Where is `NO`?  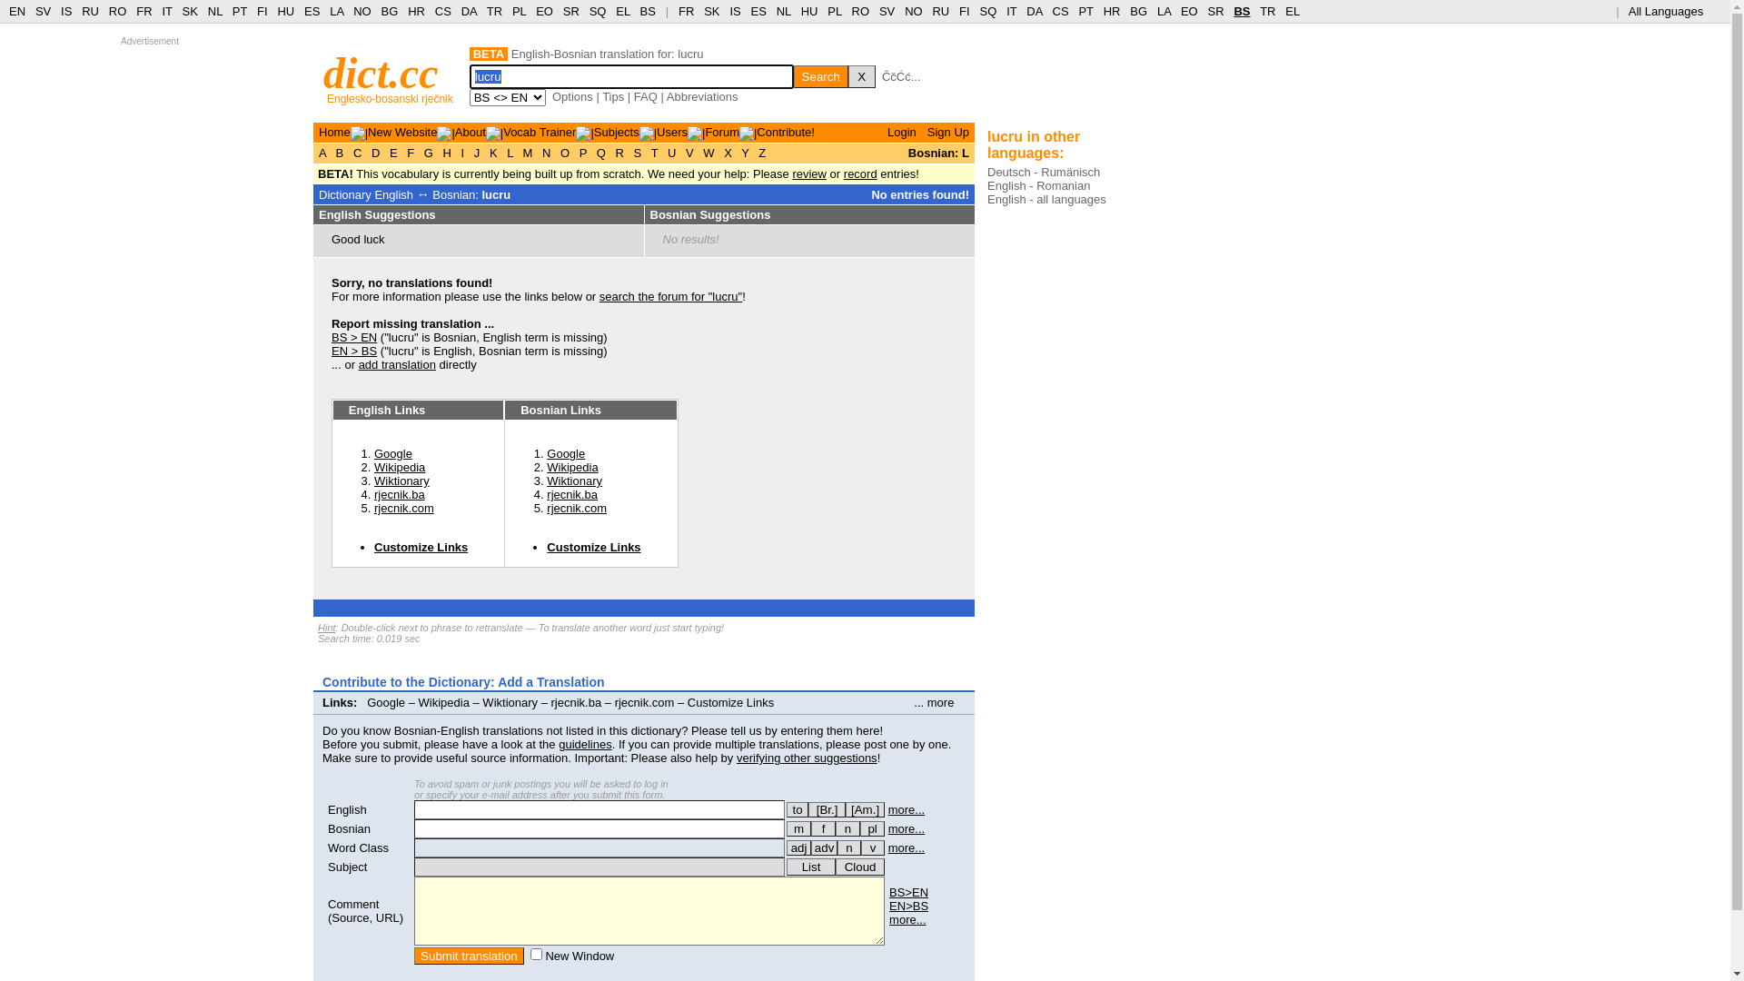
NO is located at coordinates (914, 11).